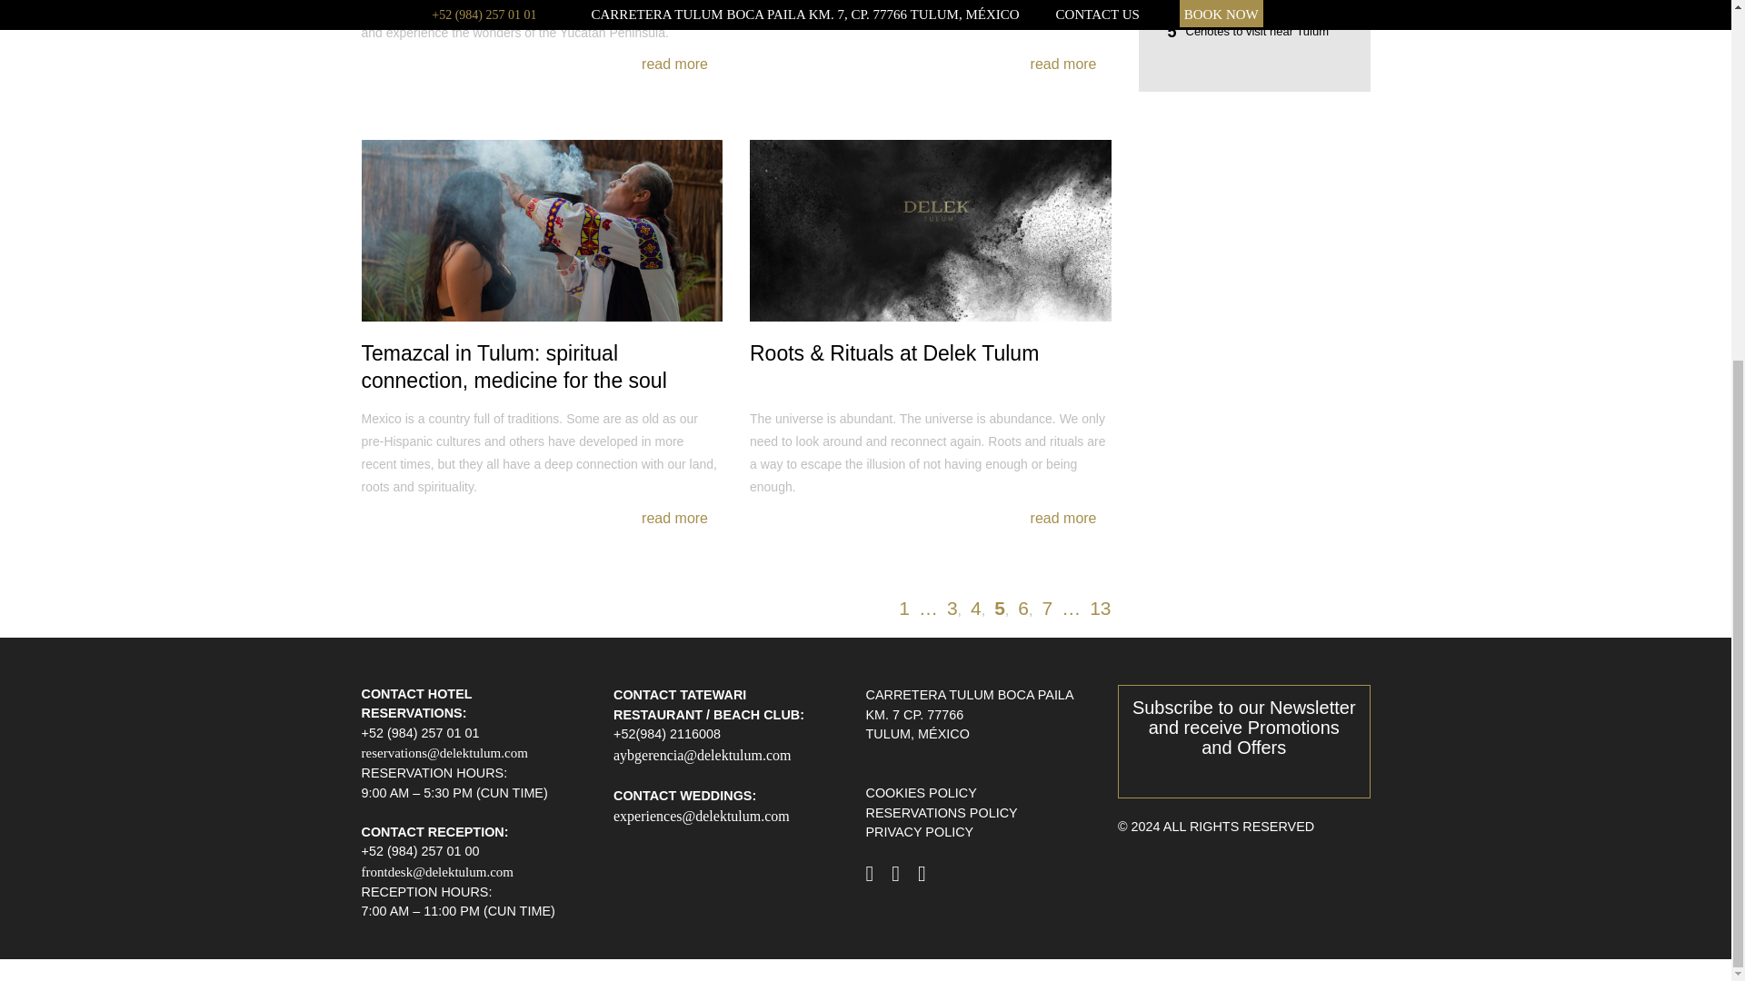  I want to click on read more, so click(1063, 64).